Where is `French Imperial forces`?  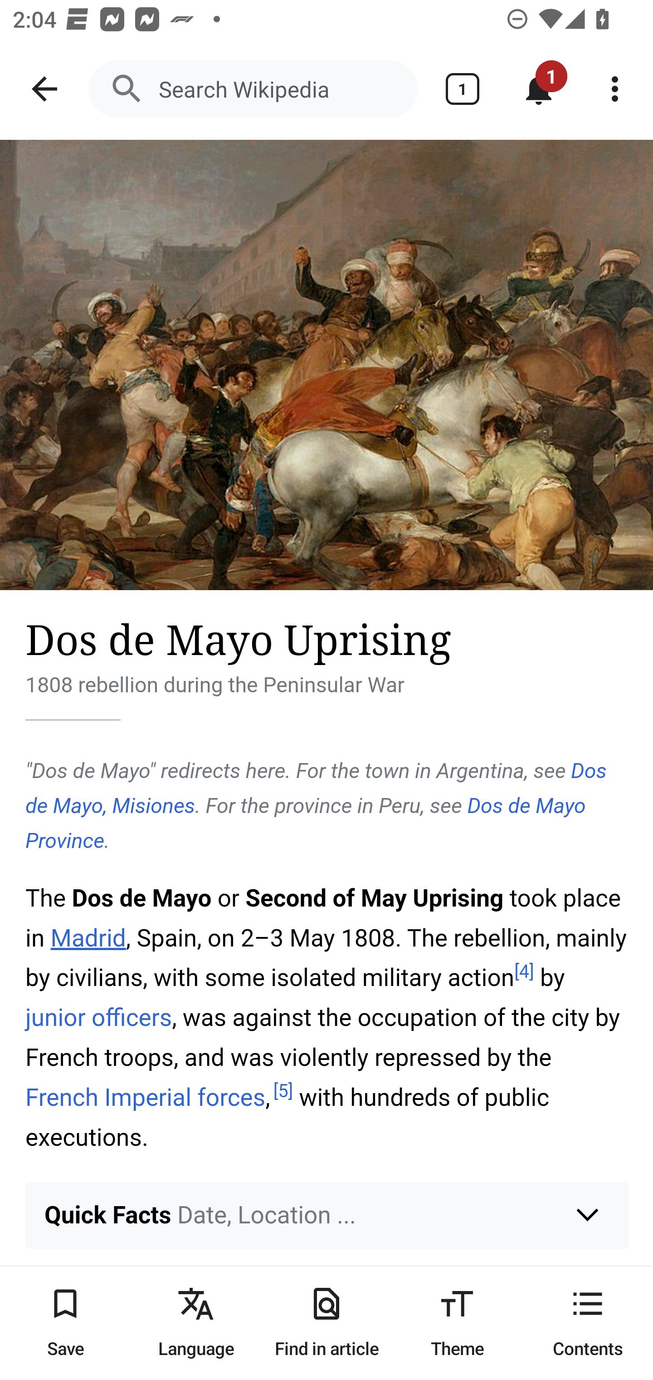
French Imperial forces is located at coordinates (146, 1097).